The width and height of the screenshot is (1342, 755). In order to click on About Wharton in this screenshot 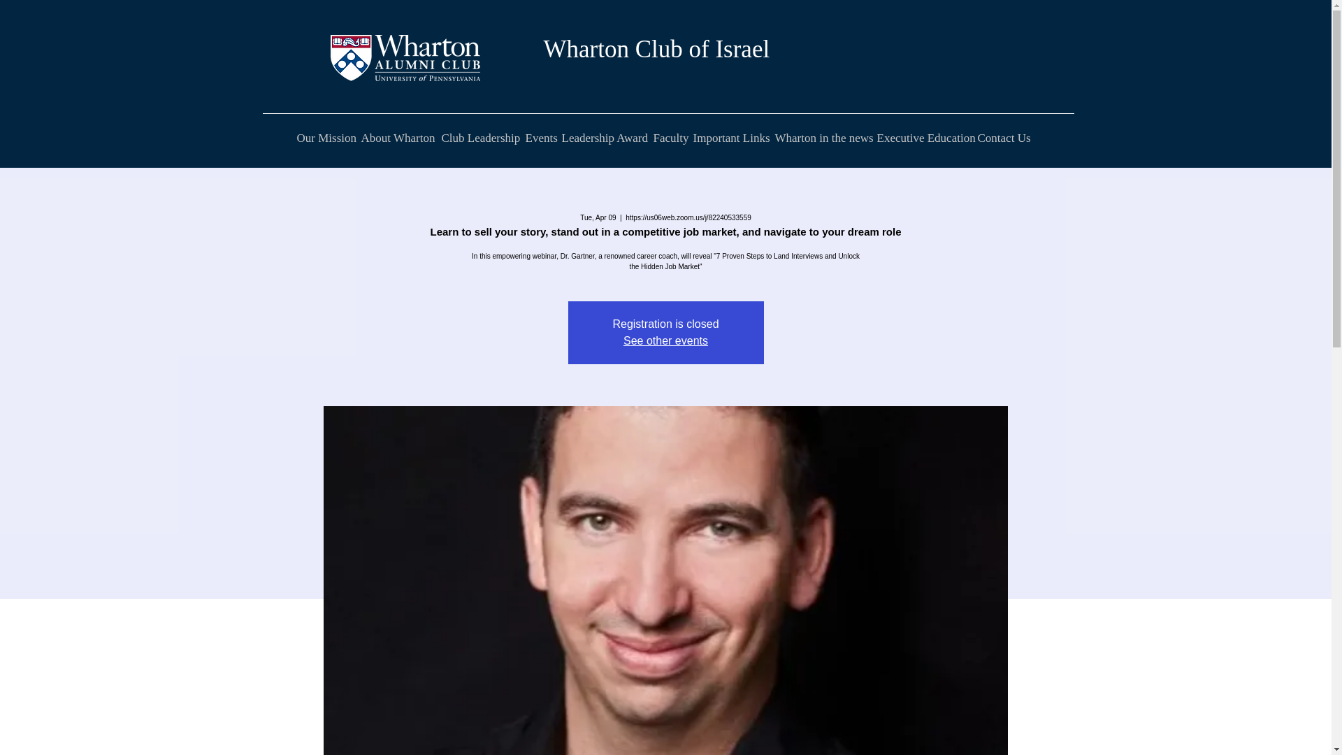, I will do `click(398, 138)`.